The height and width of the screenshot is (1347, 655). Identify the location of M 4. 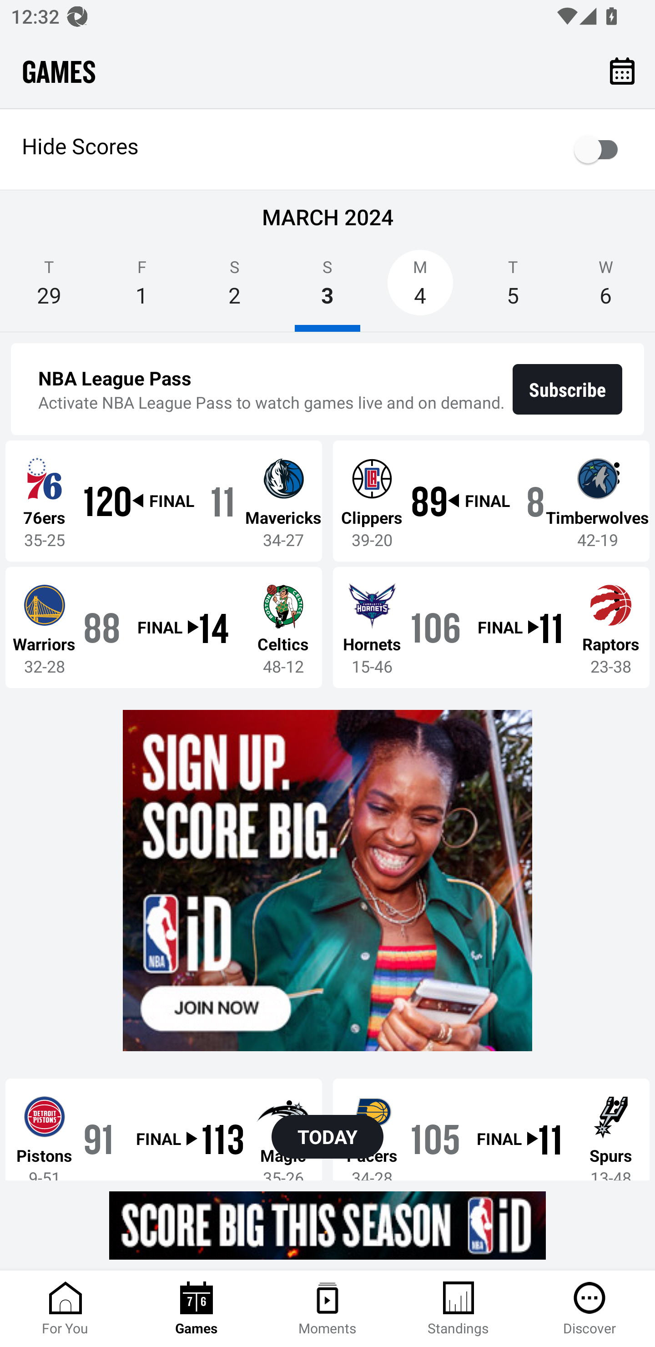
(420, 288).